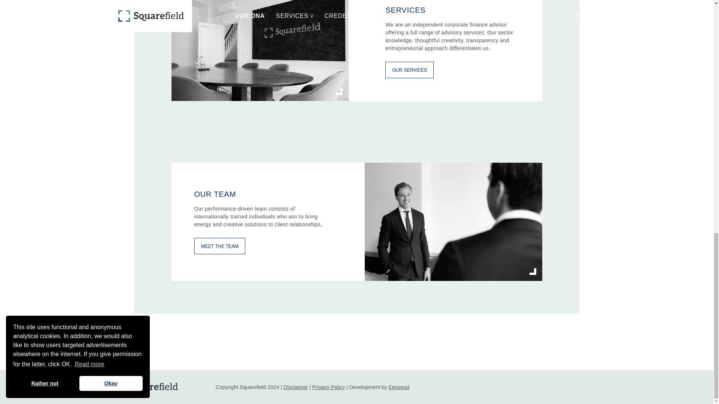 The height and width of the screenshot is (404, 719). Describe the element at coordinates (398, 387) in the screenshot. I see `Eenvoud` at that location.